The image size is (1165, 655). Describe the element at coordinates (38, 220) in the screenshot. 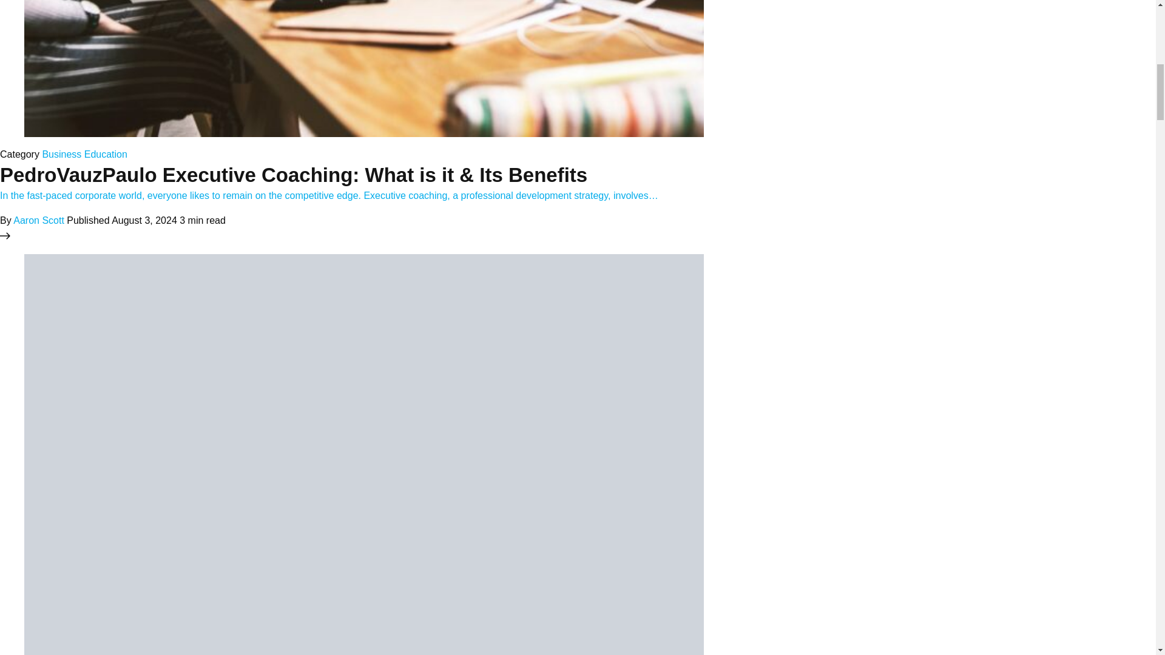

I see `Aaron Scott` at that location.